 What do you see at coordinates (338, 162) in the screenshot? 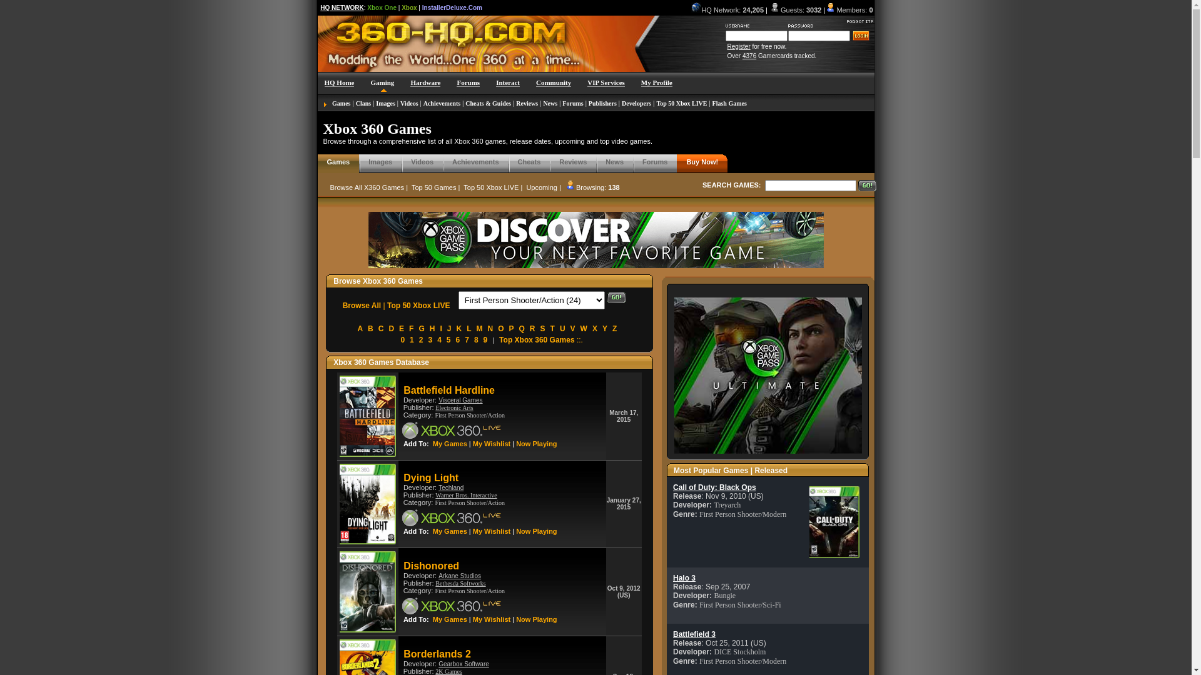
I see `Games` at bounding box center [338, 162].